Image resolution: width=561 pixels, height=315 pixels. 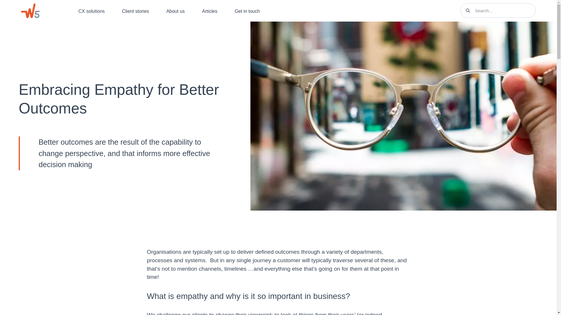 I want to click on Client stories, so click(x=135, y=11).